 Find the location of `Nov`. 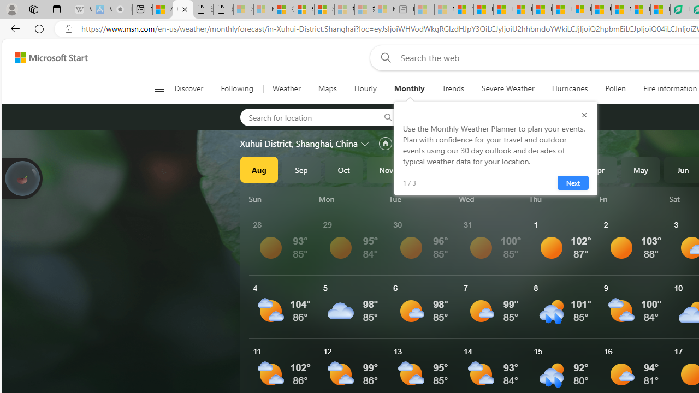

Nov is located at coordinates (386, 169).